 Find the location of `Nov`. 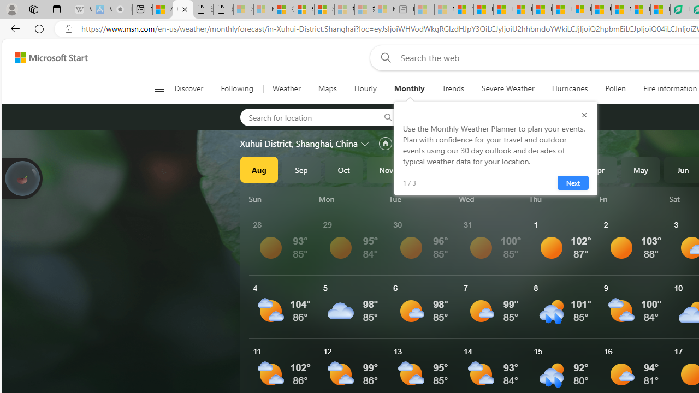

Nov is located at coordinates (386, 169).